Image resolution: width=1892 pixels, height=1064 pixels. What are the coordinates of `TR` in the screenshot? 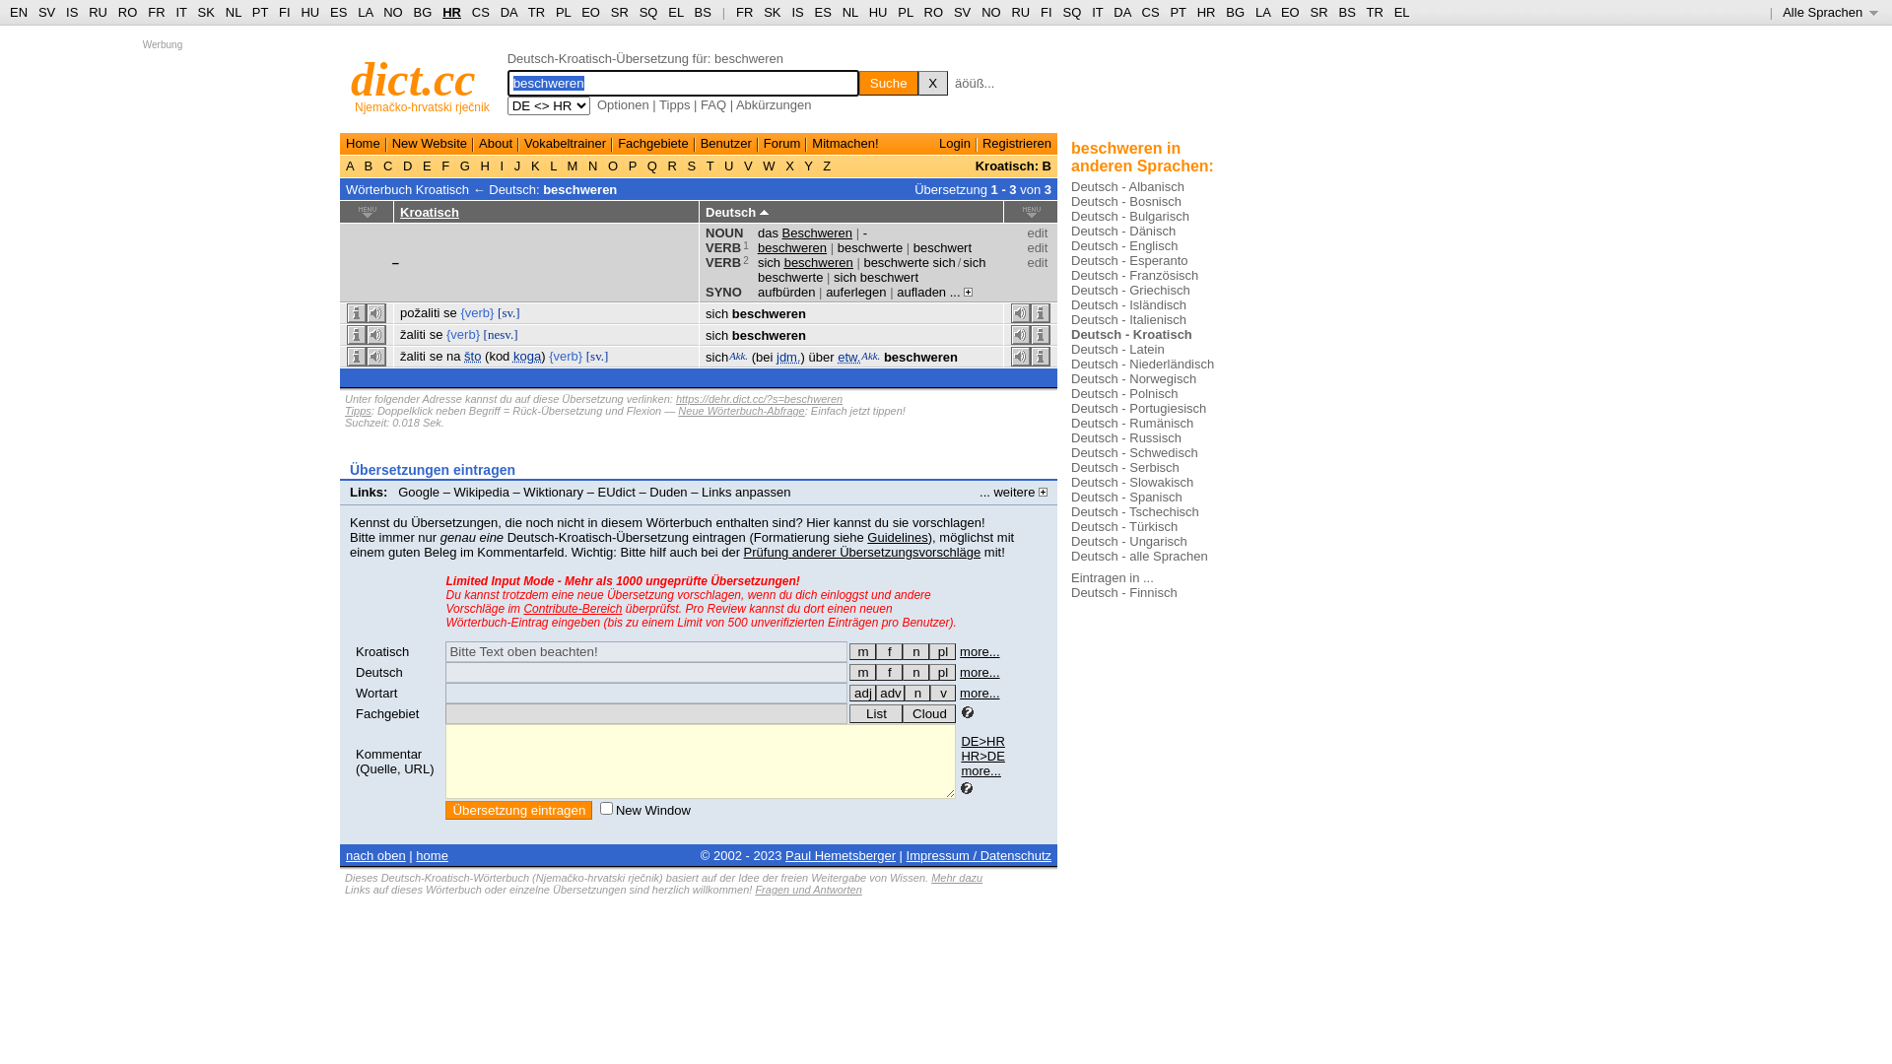 It's located at (536, 12).